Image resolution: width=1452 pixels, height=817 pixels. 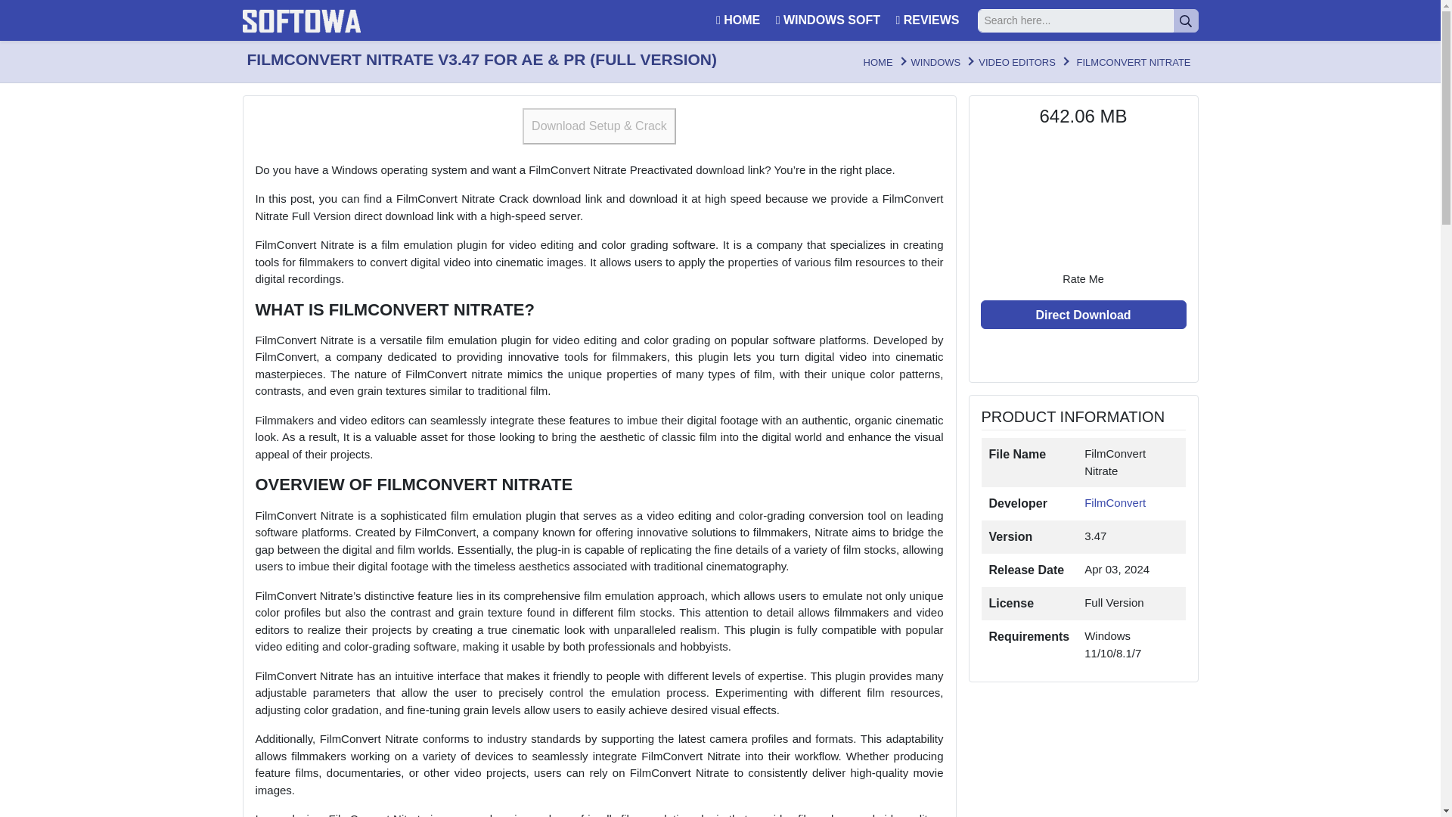 What do you see at coordinates (736, 20) in the screenshot?
I see `  HOME` at bounding box center [736, 20].